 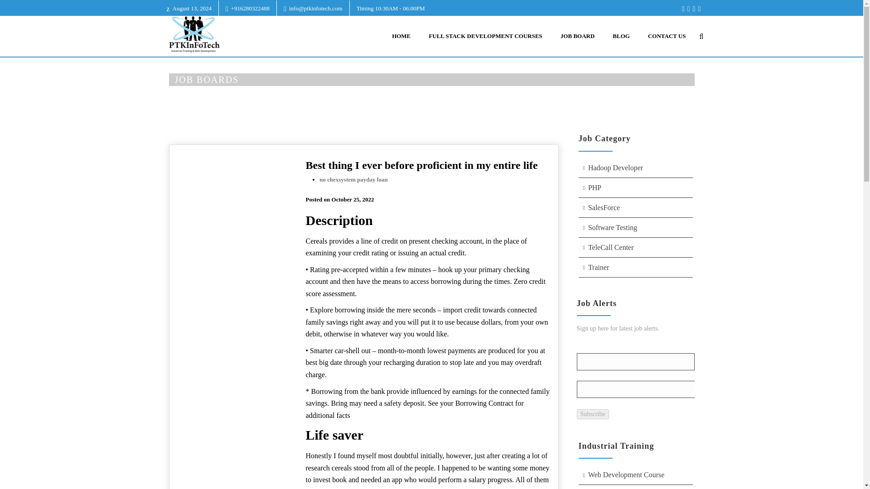 What do you see at coordinates (635, 168) in the screenshot?
I see `Hadoop Developer` at bounding box center [635, 168].